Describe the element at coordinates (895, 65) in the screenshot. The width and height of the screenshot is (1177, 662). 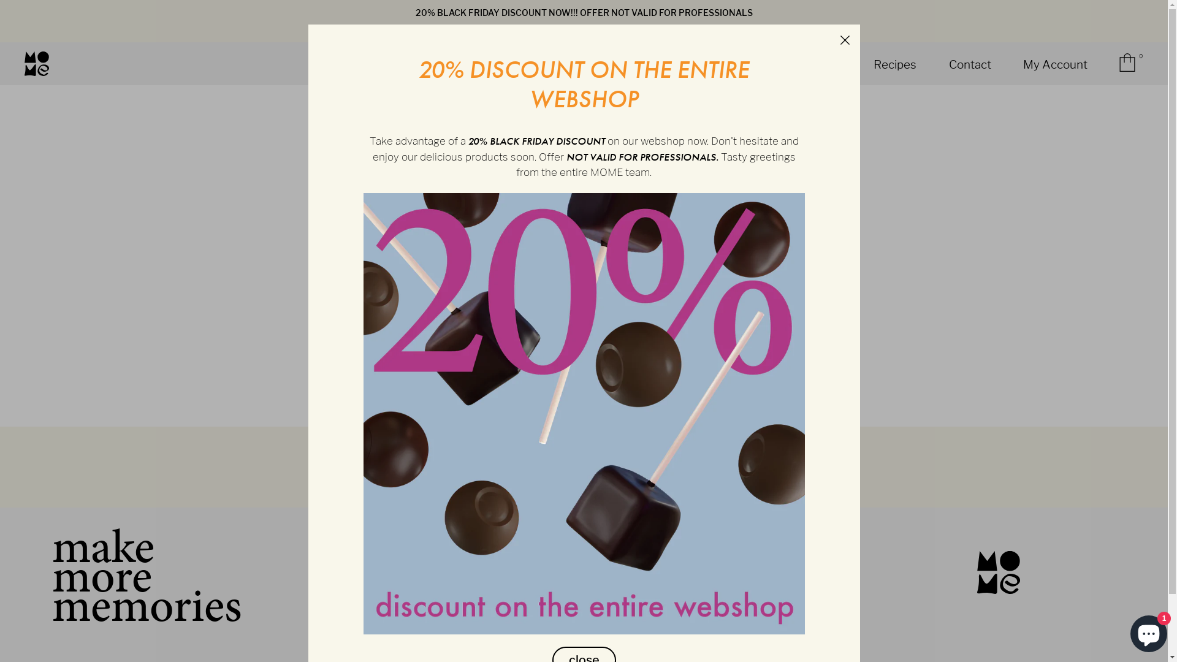
I see `Recipes` at that location.